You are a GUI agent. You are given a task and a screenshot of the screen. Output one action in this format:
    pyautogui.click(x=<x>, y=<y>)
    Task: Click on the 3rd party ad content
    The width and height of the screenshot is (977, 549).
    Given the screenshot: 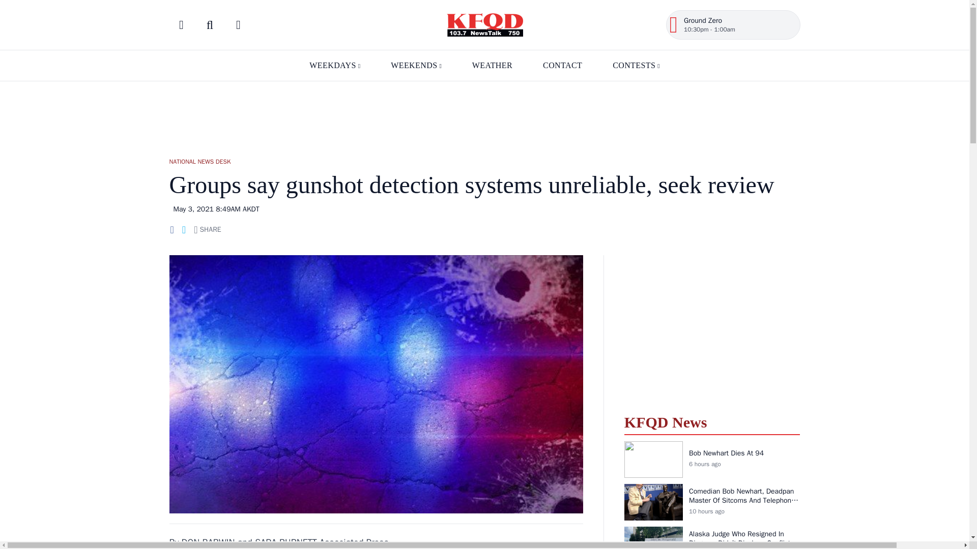 What is the action you would take?
    pyautogui.click(x=484, y=114)
    